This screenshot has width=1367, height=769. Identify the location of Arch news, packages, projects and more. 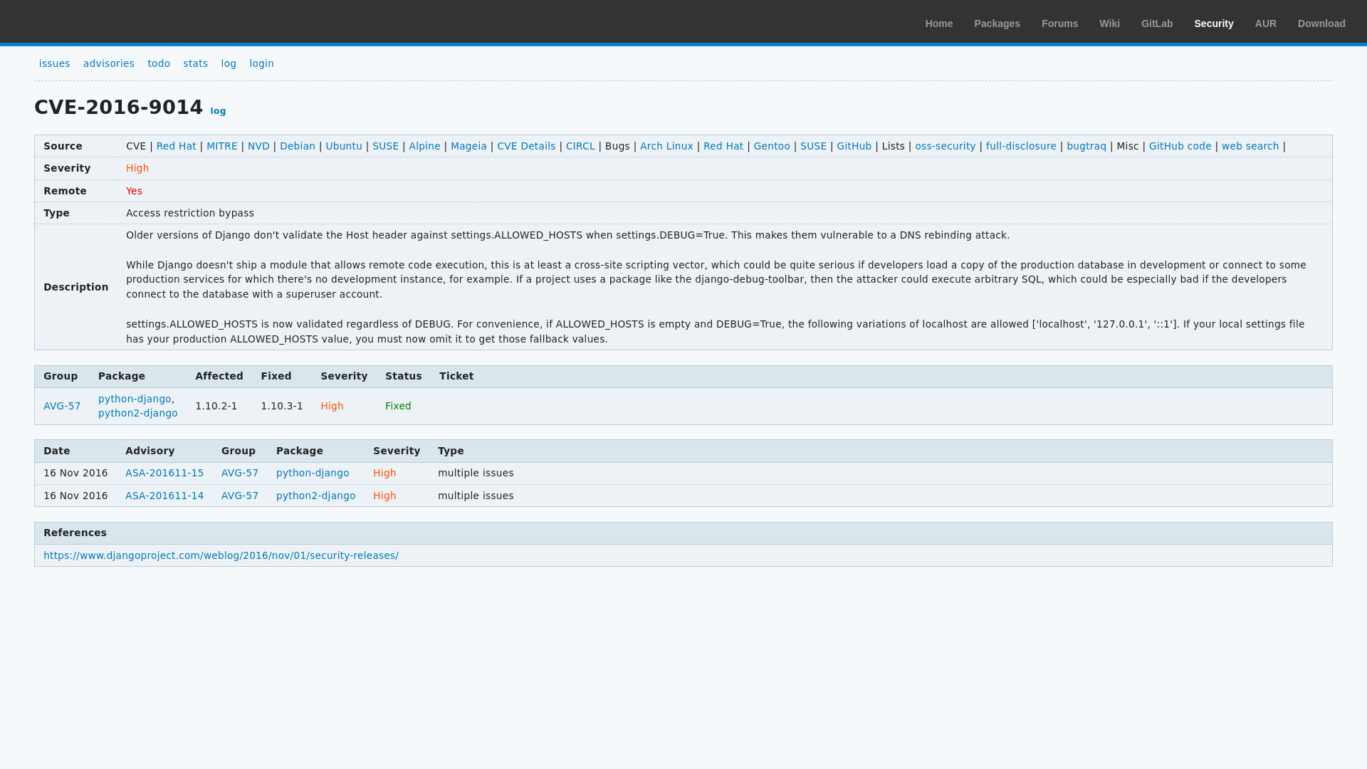
(938, 23).